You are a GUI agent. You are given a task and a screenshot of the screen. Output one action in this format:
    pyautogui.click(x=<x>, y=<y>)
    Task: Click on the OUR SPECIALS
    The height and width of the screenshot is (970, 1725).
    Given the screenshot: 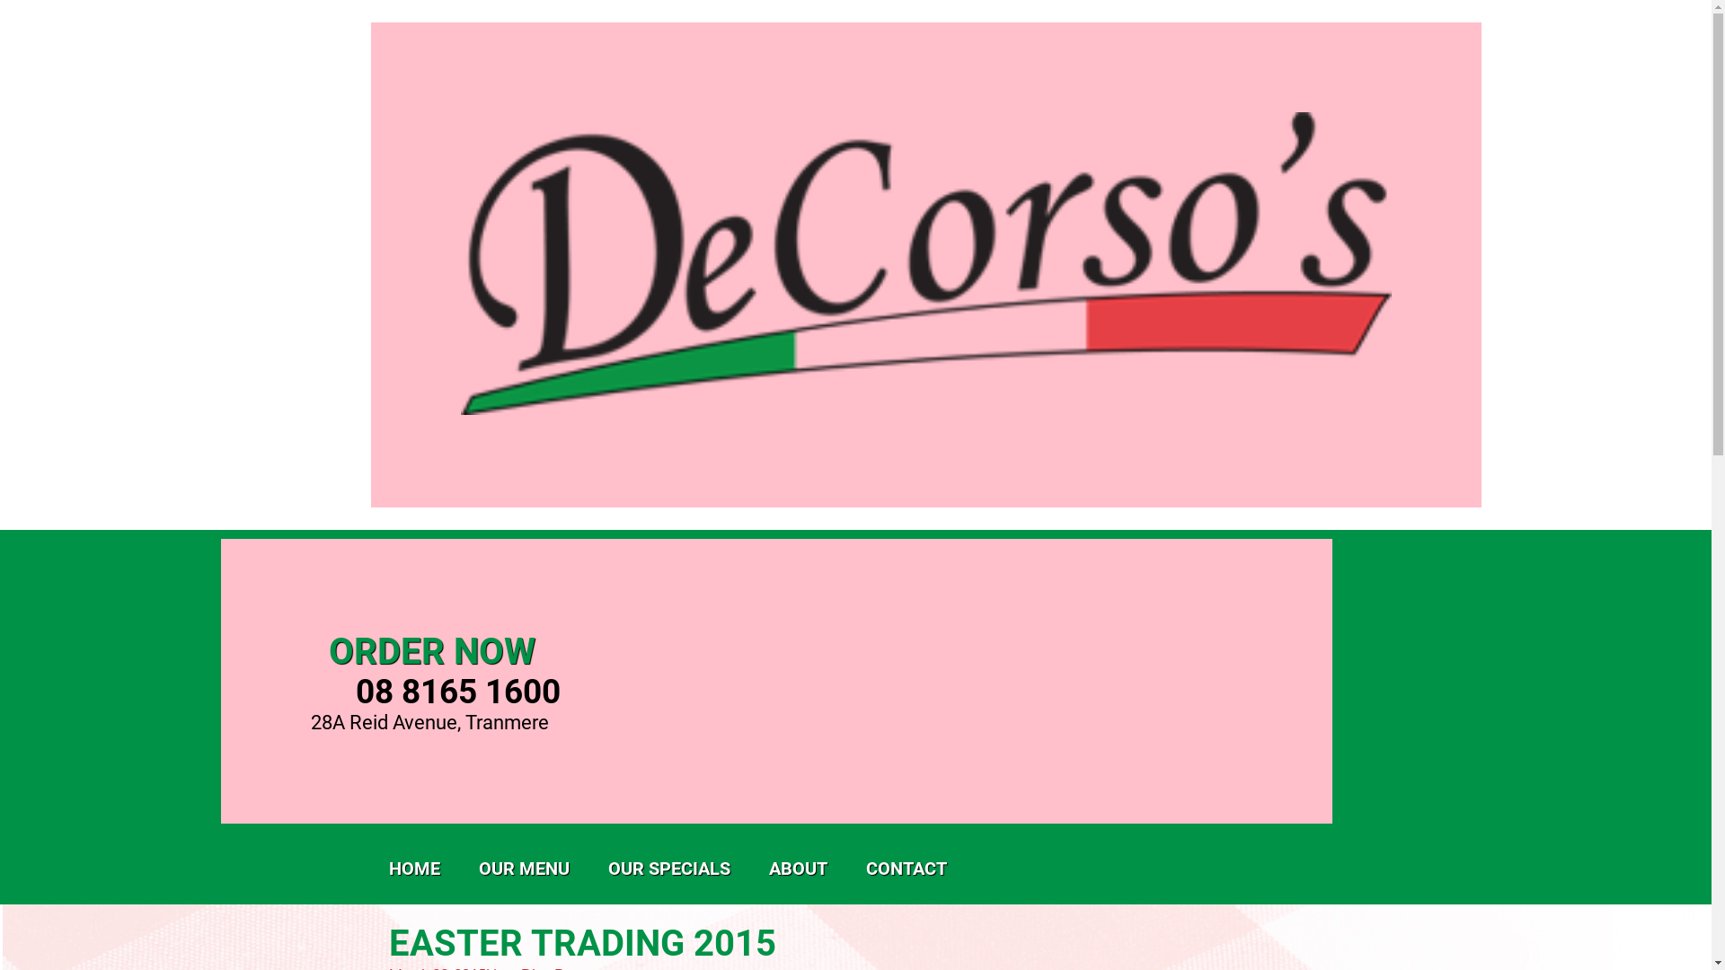 What is the action you would take?
    pyautogui.click(x=668, y=869)
    